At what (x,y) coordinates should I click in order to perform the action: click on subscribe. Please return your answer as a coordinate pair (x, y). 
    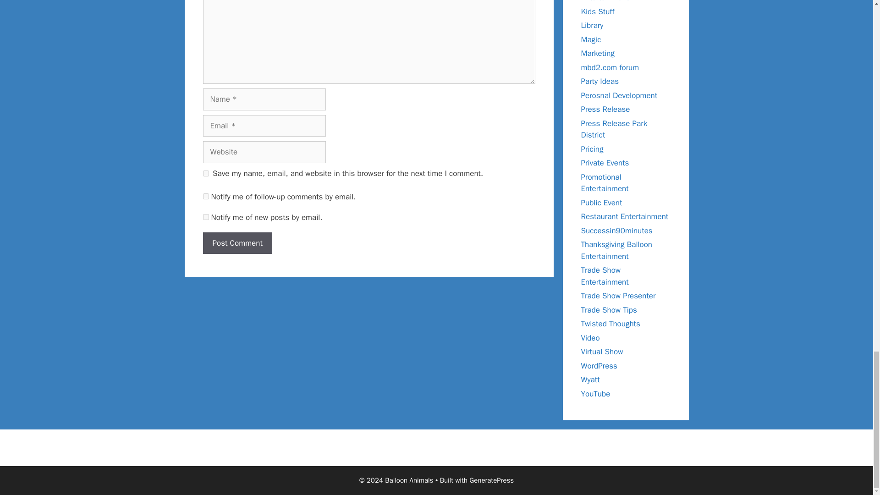
    Looking at the image, I should click on (205, 196).